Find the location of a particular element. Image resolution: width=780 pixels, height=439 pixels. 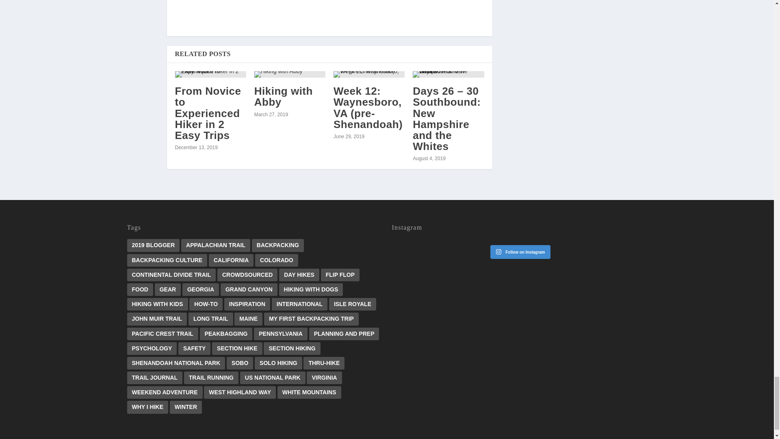

APPALACHIAN TRAIL is located at coordinates (215, 245).